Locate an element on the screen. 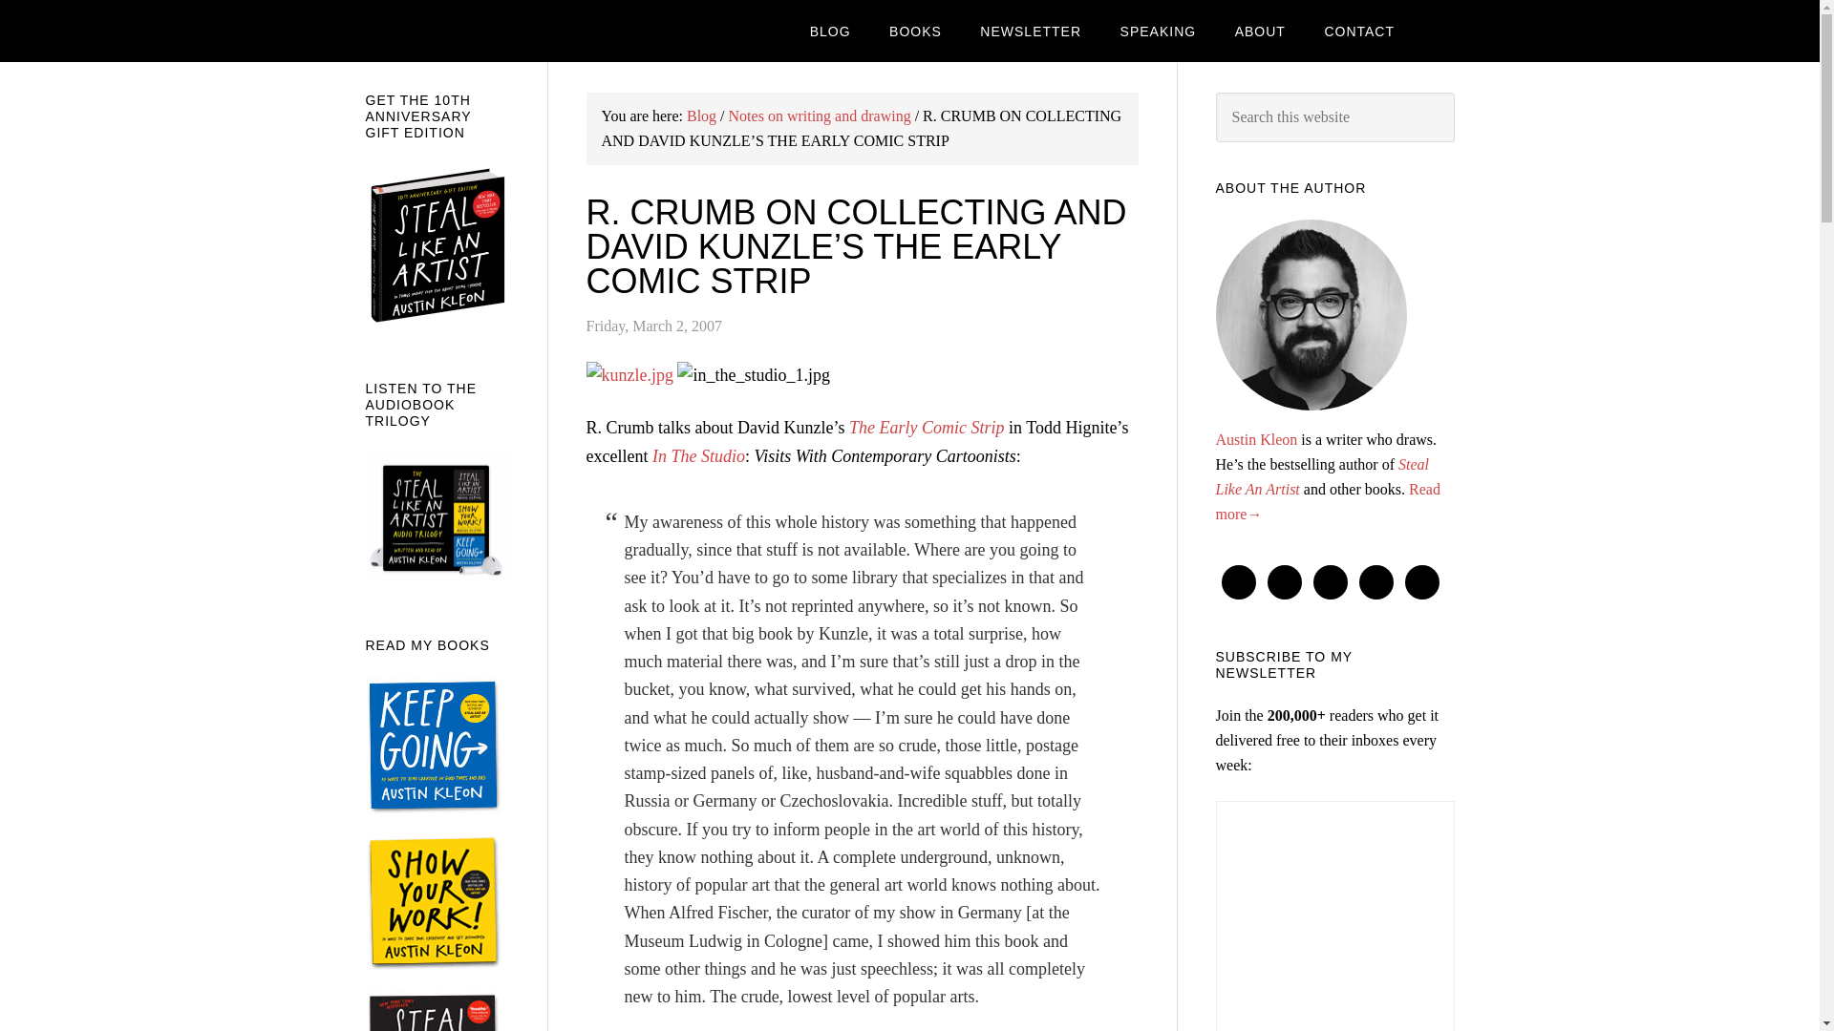  SPEAKING is located at coordinates (1159, 31).